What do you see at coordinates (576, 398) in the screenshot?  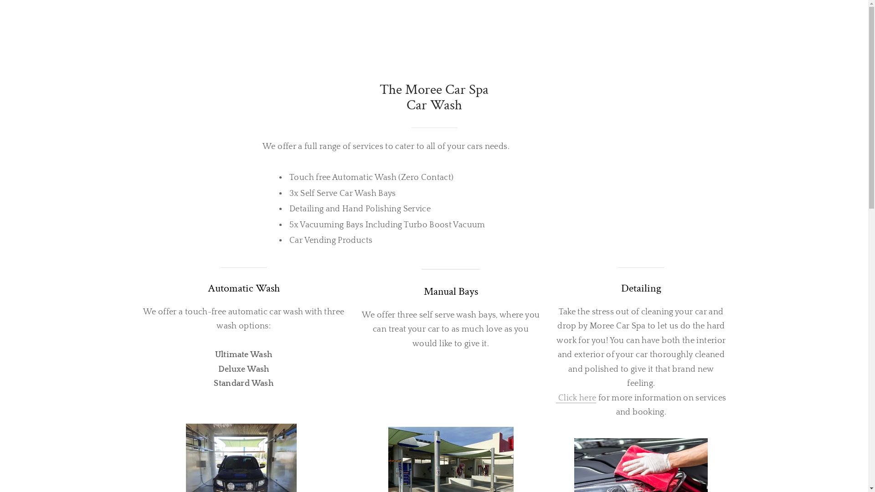 I see ` Click here` at bounding box center [576, 398].